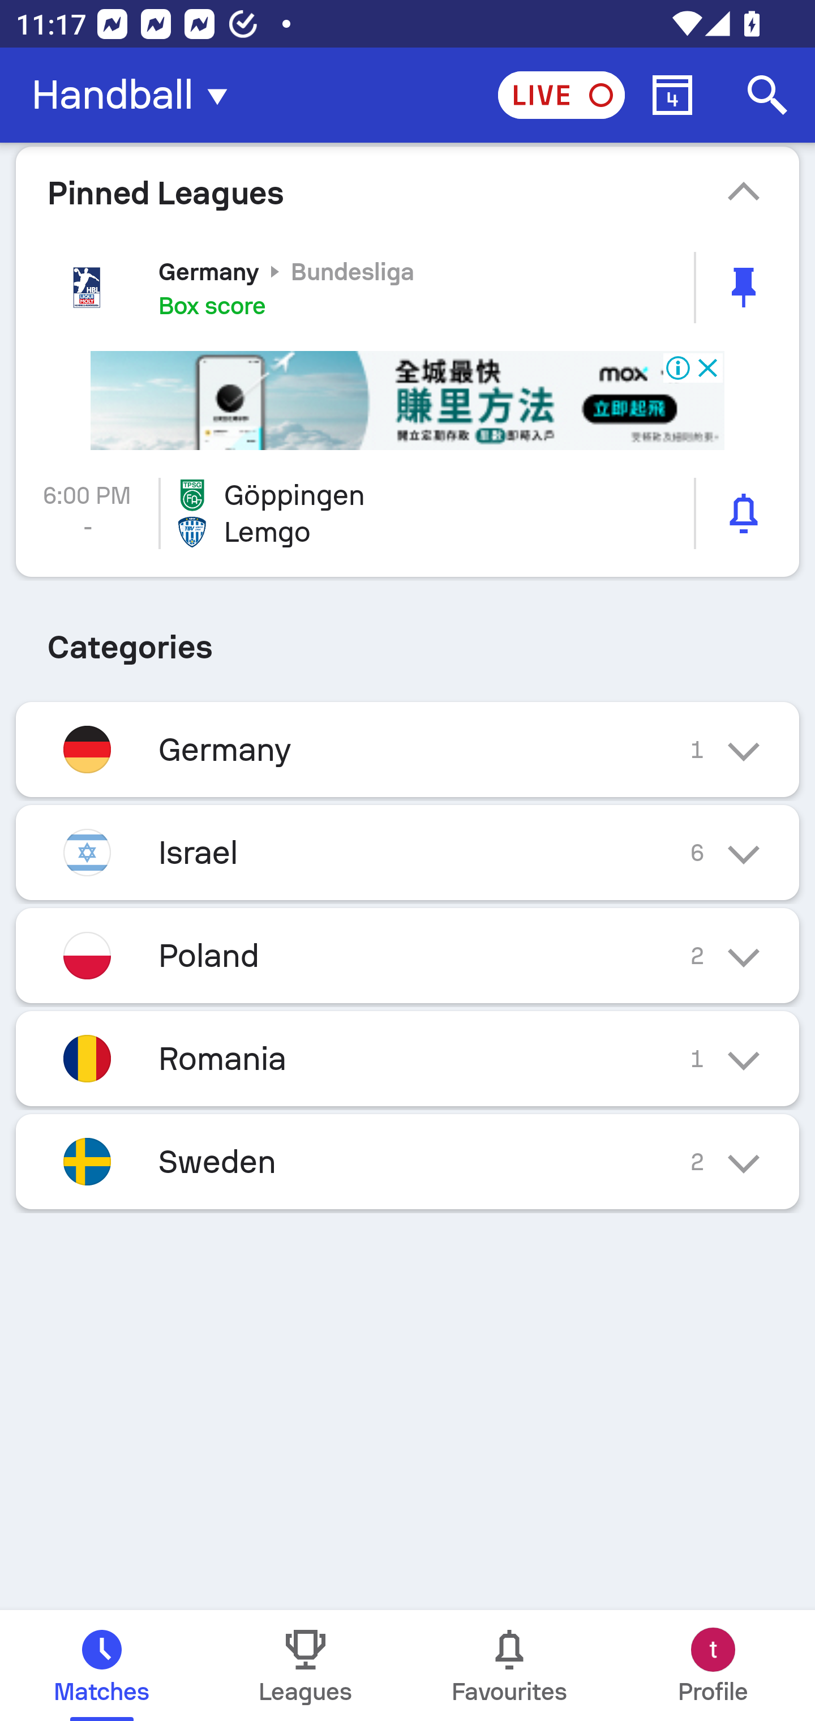 Image resolution: width=815 pixels, height=1721 pixels. Describe the element at coordinates (407, 1059) in the screenshot. I see `Romania 1` at that location.